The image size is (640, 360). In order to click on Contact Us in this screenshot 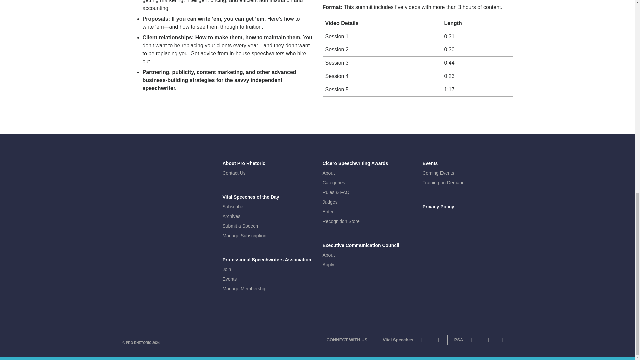, I will do `click(234, 173)`.